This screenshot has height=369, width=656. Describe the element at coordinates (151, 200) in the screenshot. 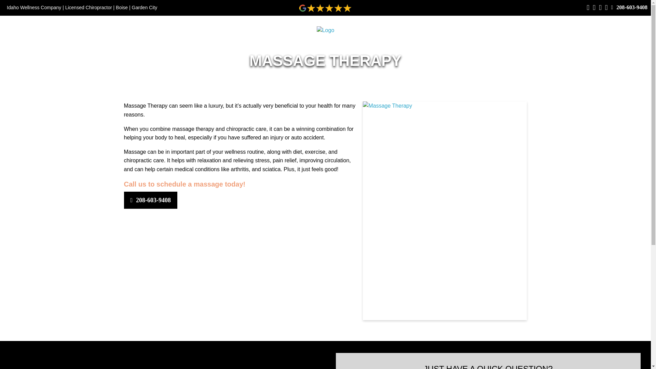

I see `Local: 208-603-9408` at that location.